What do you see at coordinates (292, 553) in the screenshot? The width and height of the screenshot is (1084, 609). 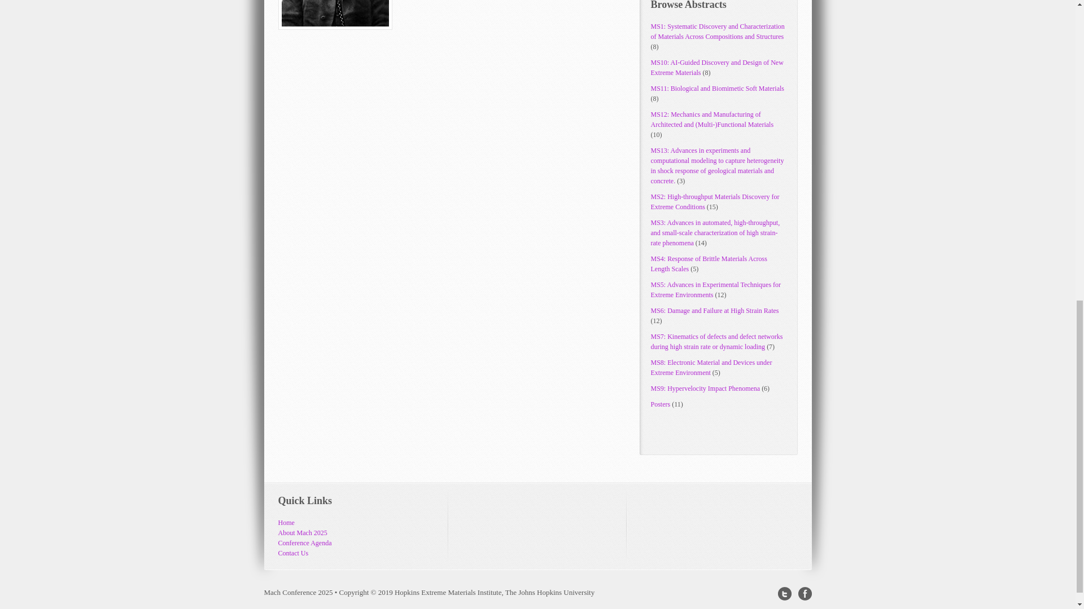 I see `Contact Us` at bounding box center [292, 553].